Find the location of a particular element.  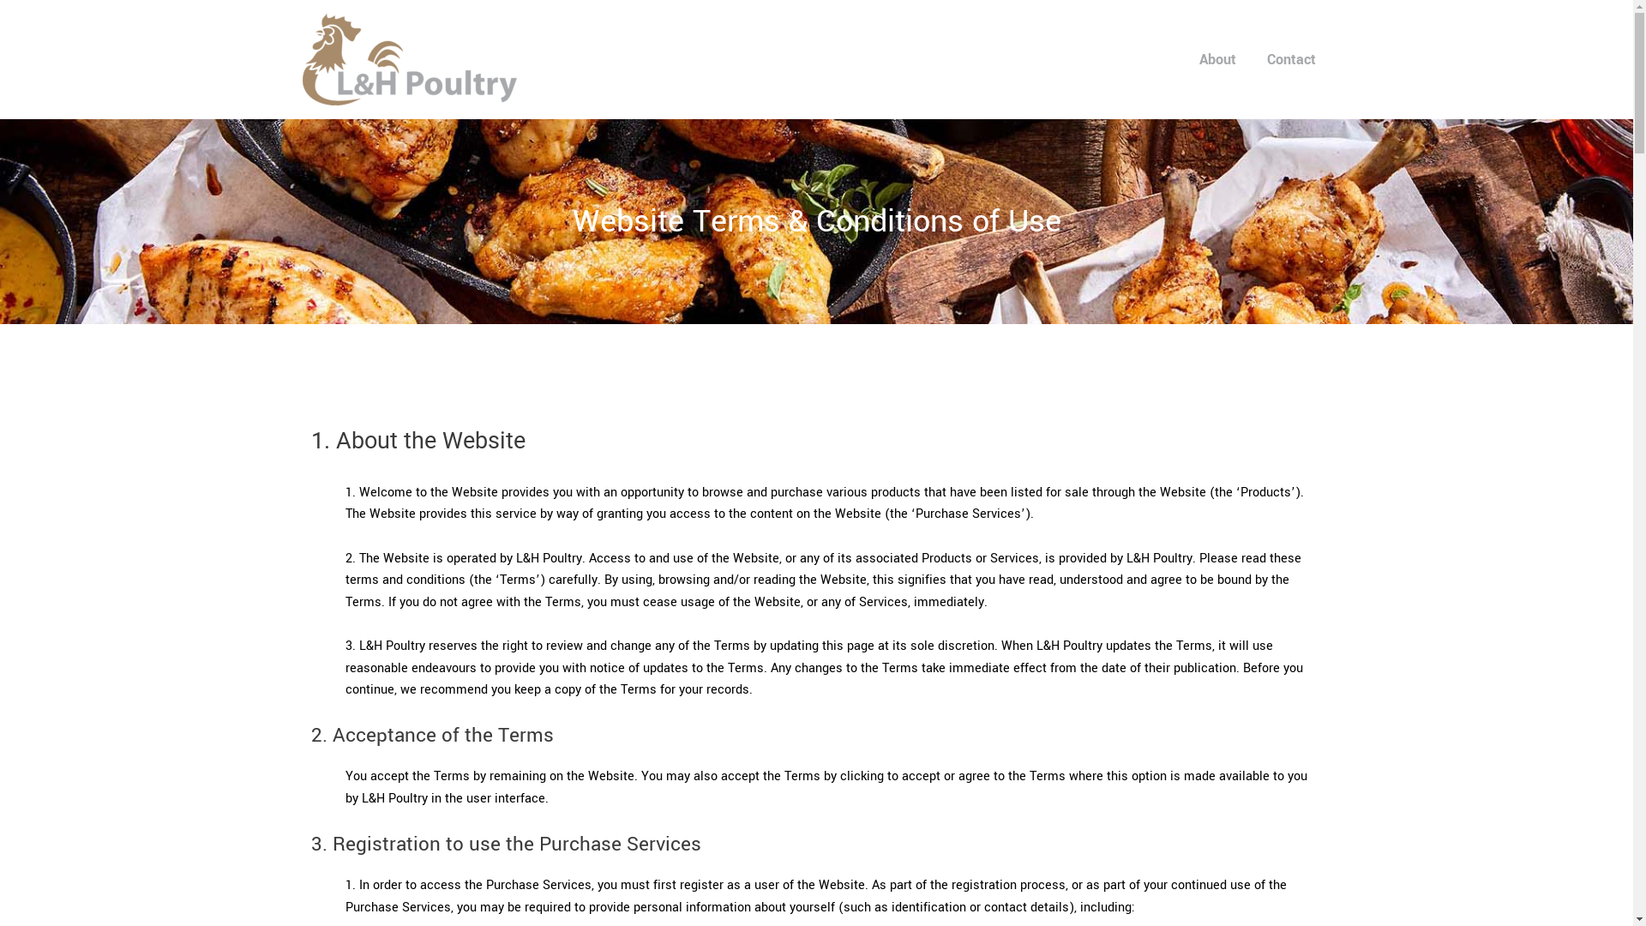

Contact is located at coordinates (1291, 60).